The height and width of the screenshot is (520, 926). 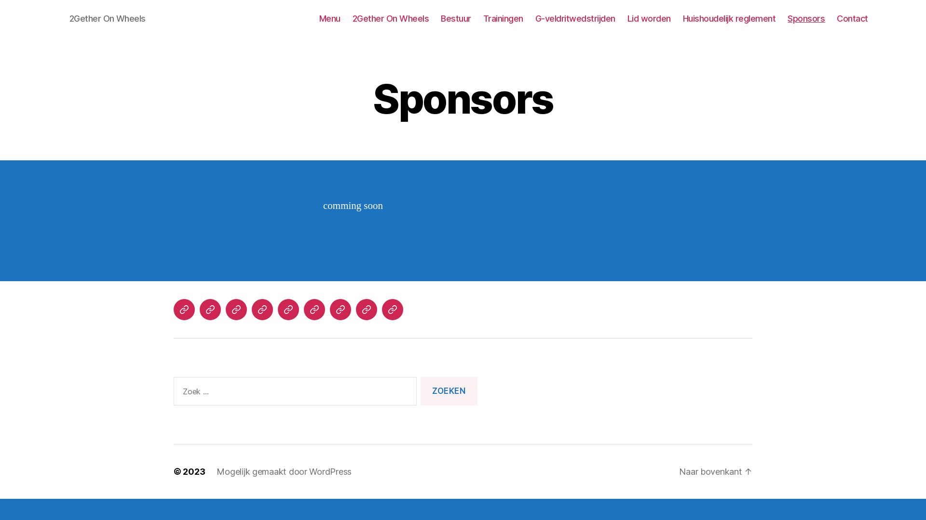 I want to click on Mogelijk gemaakt door WordPress, so click(x=284, y=472).